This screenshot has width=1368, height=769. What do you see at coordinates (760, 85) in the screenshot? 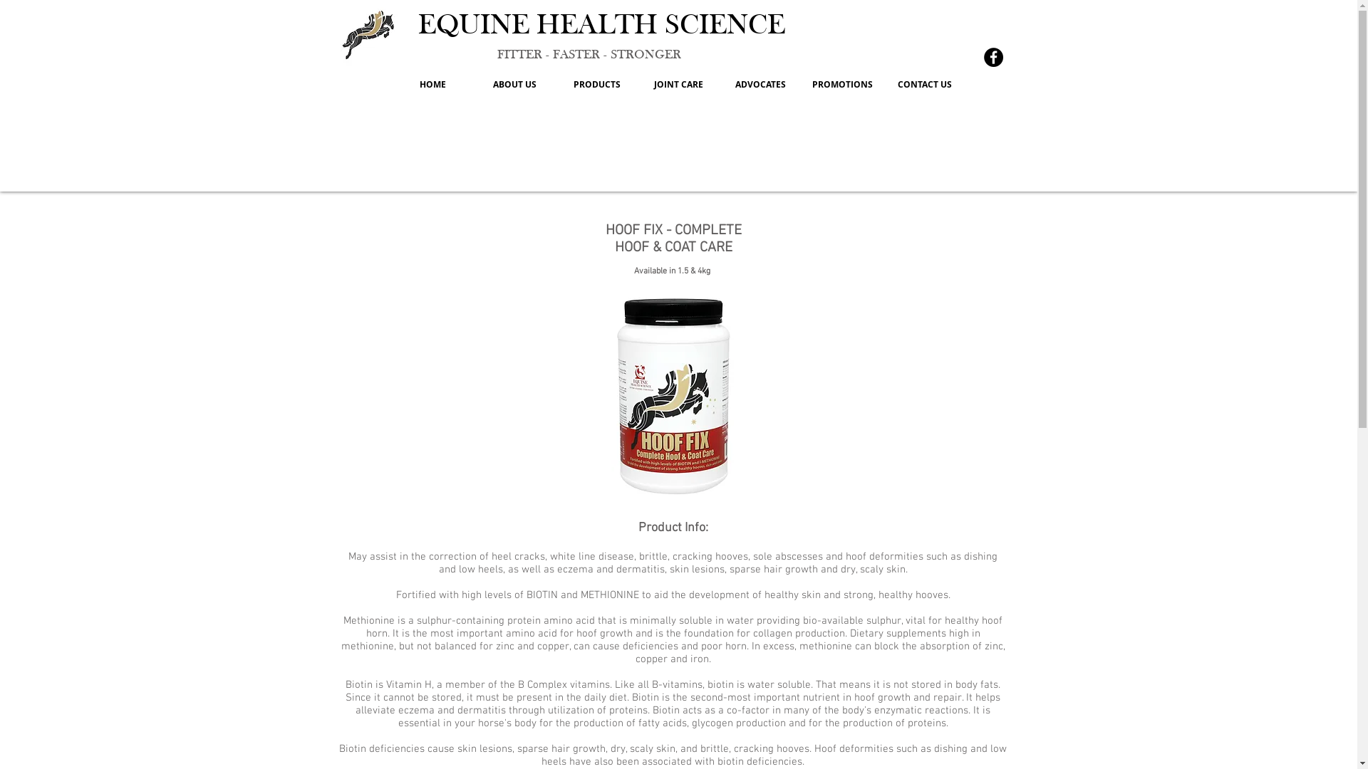
I see `ADVOCATES` at bounding box center [760, 85].